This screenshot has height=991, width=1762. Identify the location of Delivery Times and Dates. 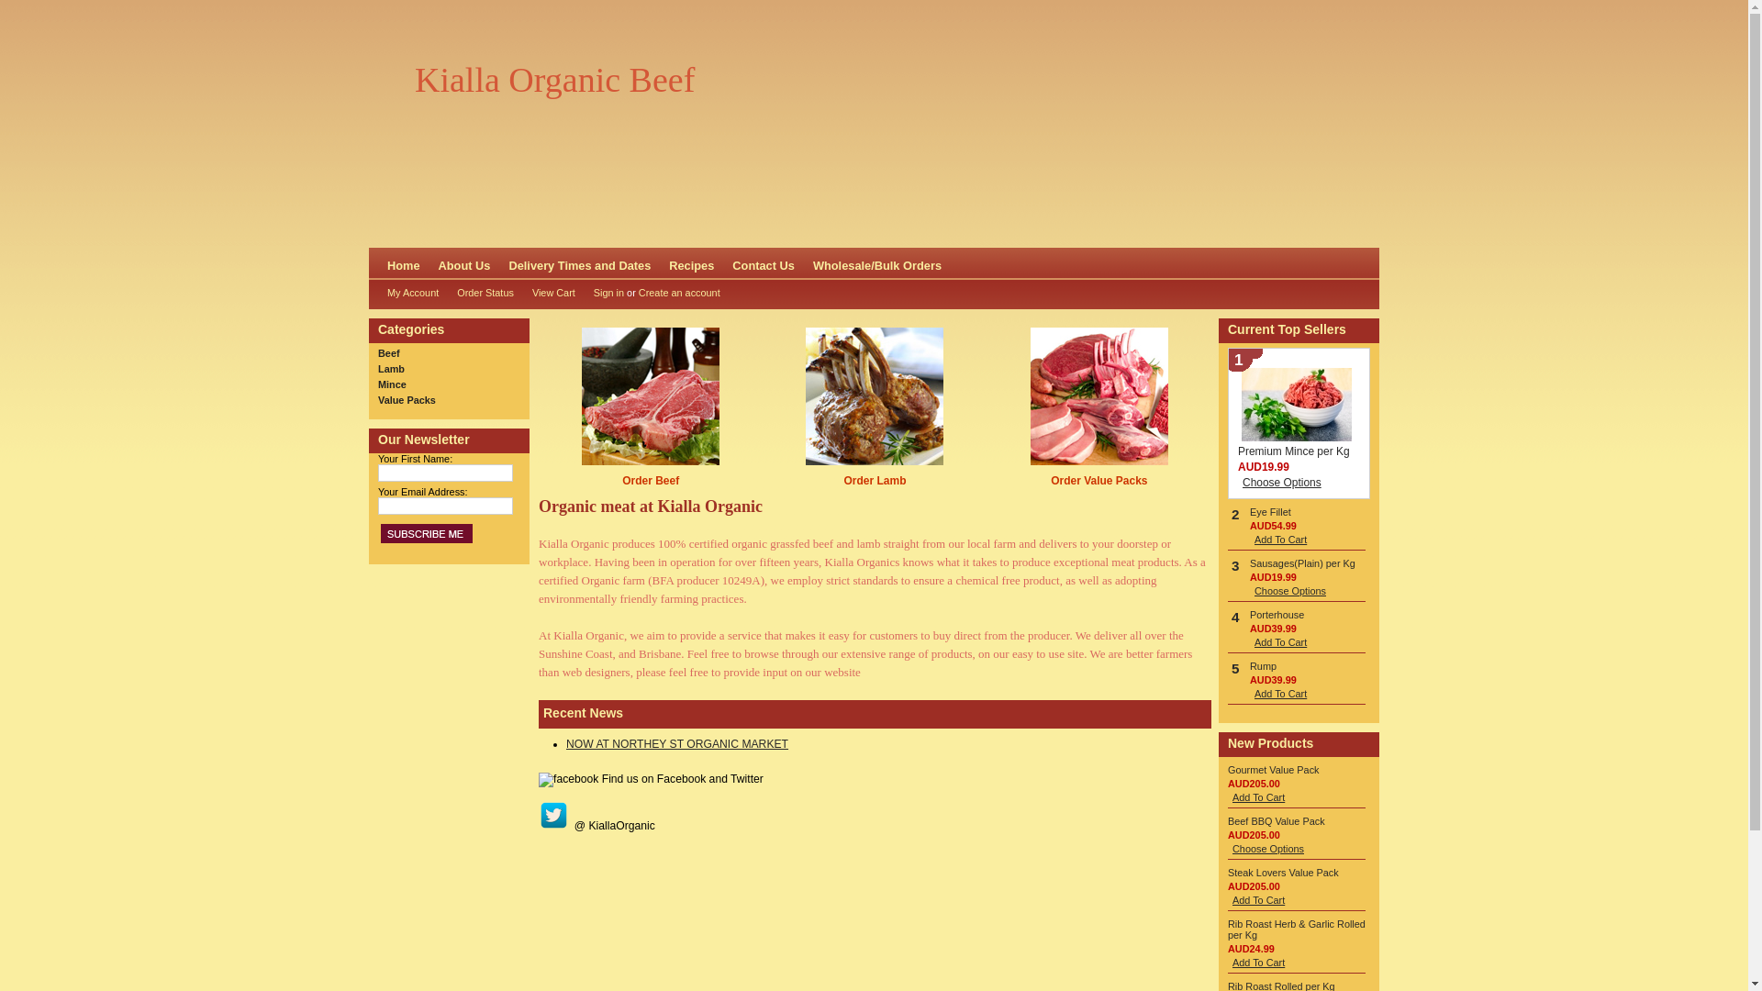
(580, 264).